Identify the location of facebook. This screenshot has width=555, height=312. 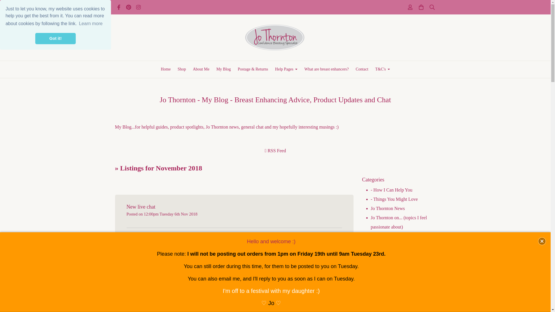
(119, 8).